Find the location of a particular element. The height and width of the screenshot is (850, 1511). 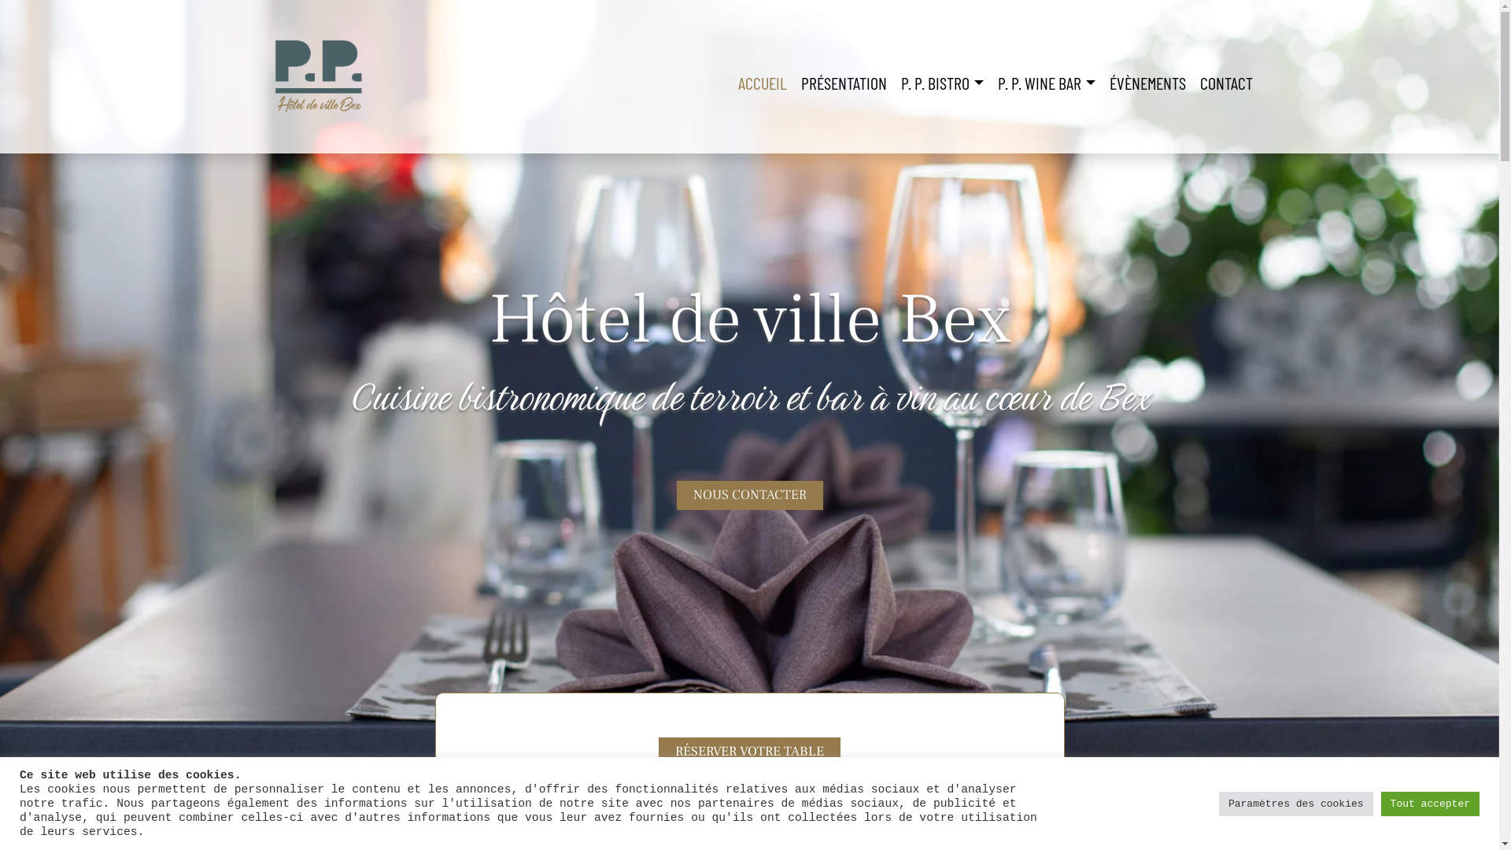

CONTACT is located at coordinates (1226, 83).